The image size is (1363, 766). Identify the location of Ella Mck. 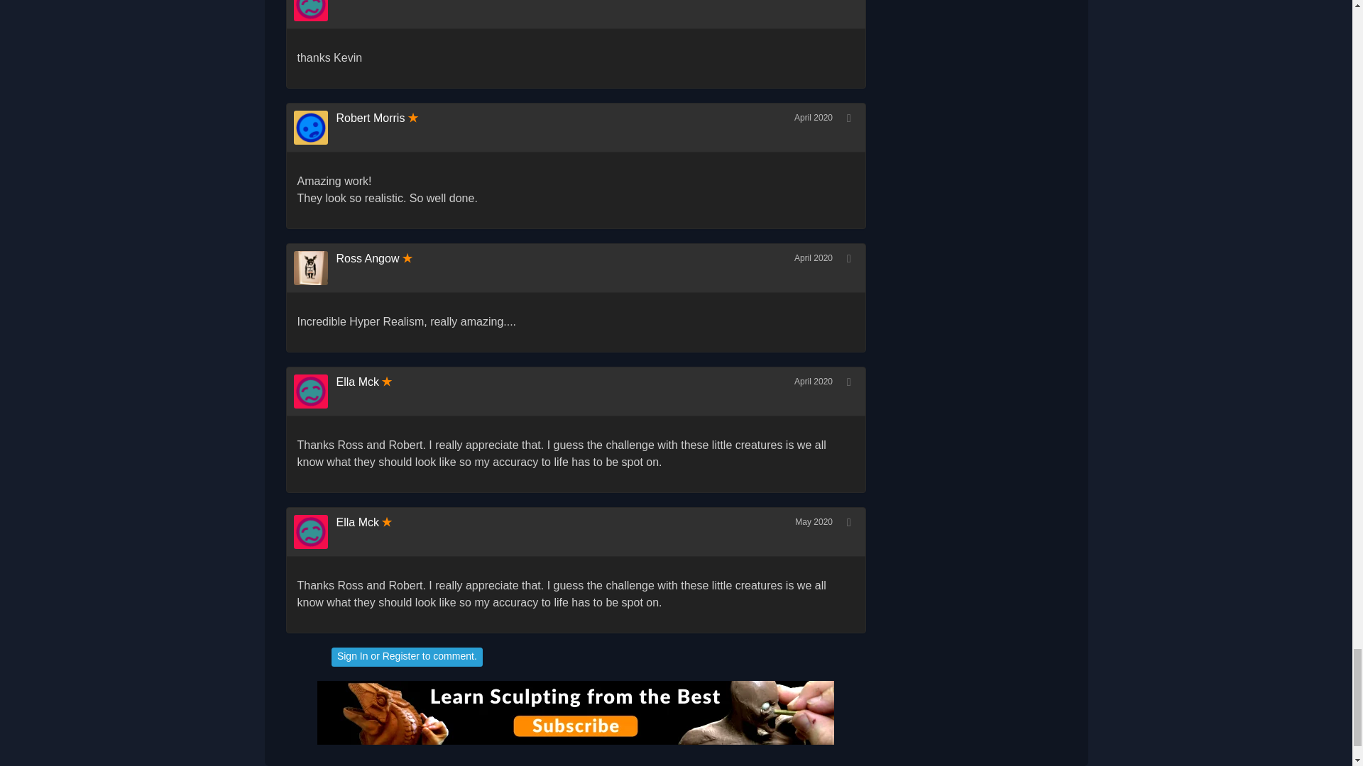
(358, 0).